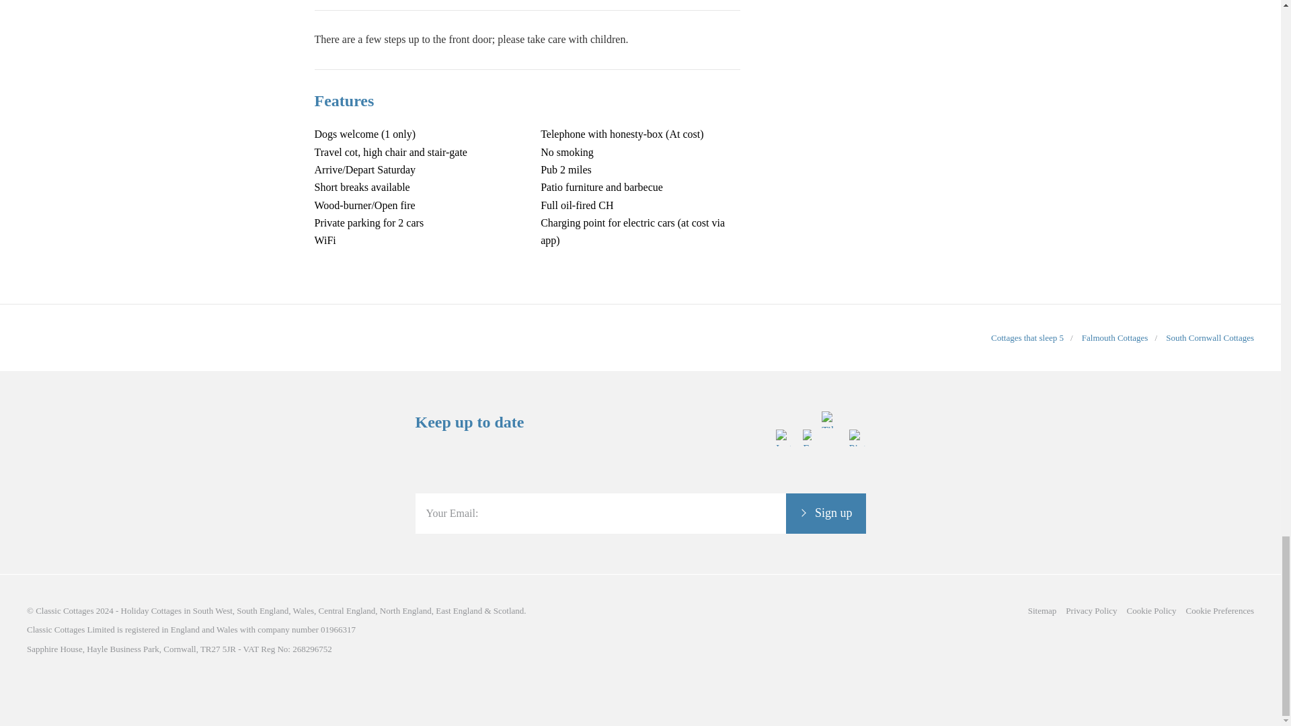 This screenshot has width=1291, height=726. What do you see at coordinates (857, 484) in the screenshot?
I see `Follow Classic Cottages Pinterest` at bounding box center [857, 484].